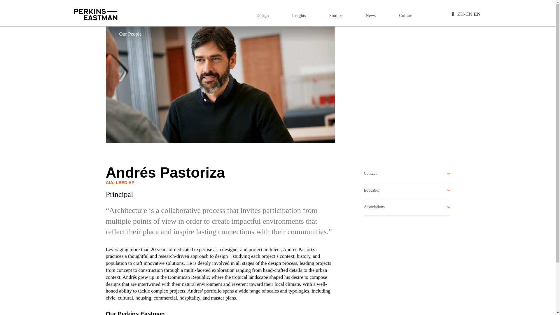  I want to click on English, so click(477, 14).